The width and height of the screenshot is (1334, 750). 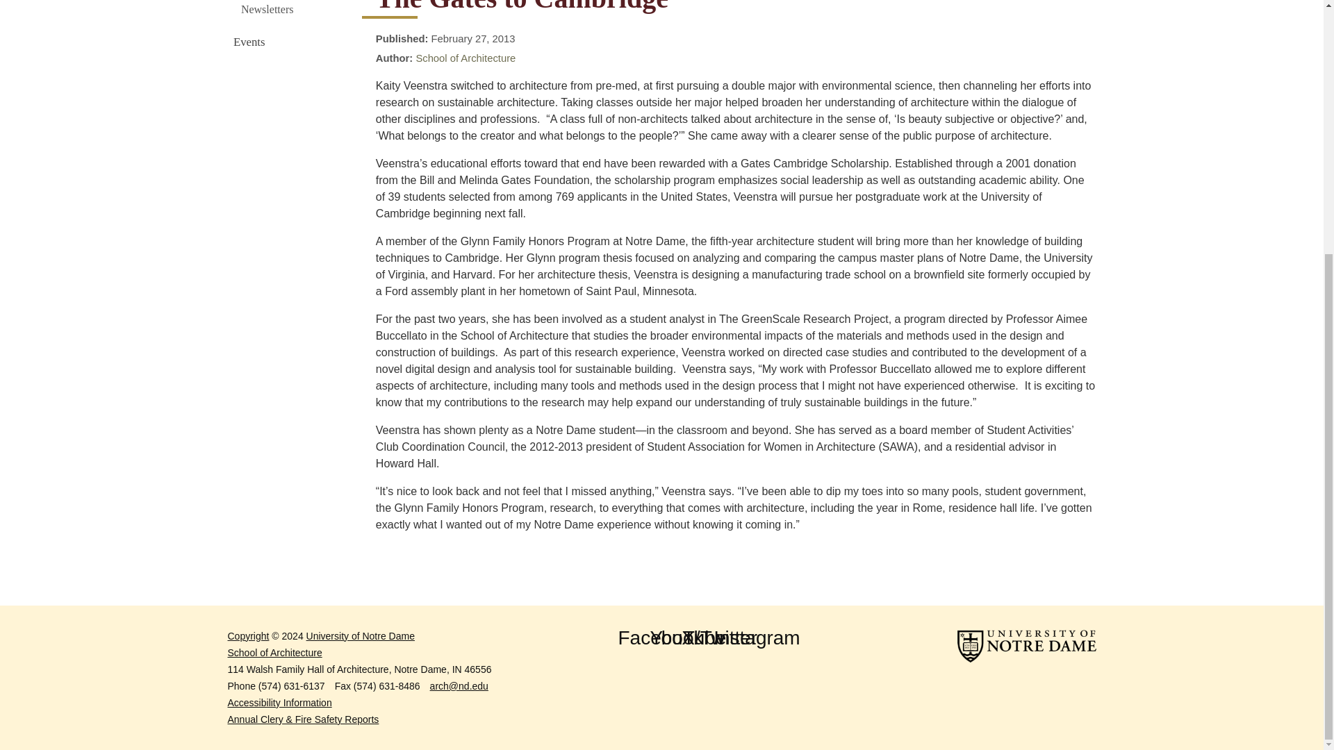 What do you see at coordinates (291, 42) in the screenshot?
I see `Events` at bounding box center [291, 42].